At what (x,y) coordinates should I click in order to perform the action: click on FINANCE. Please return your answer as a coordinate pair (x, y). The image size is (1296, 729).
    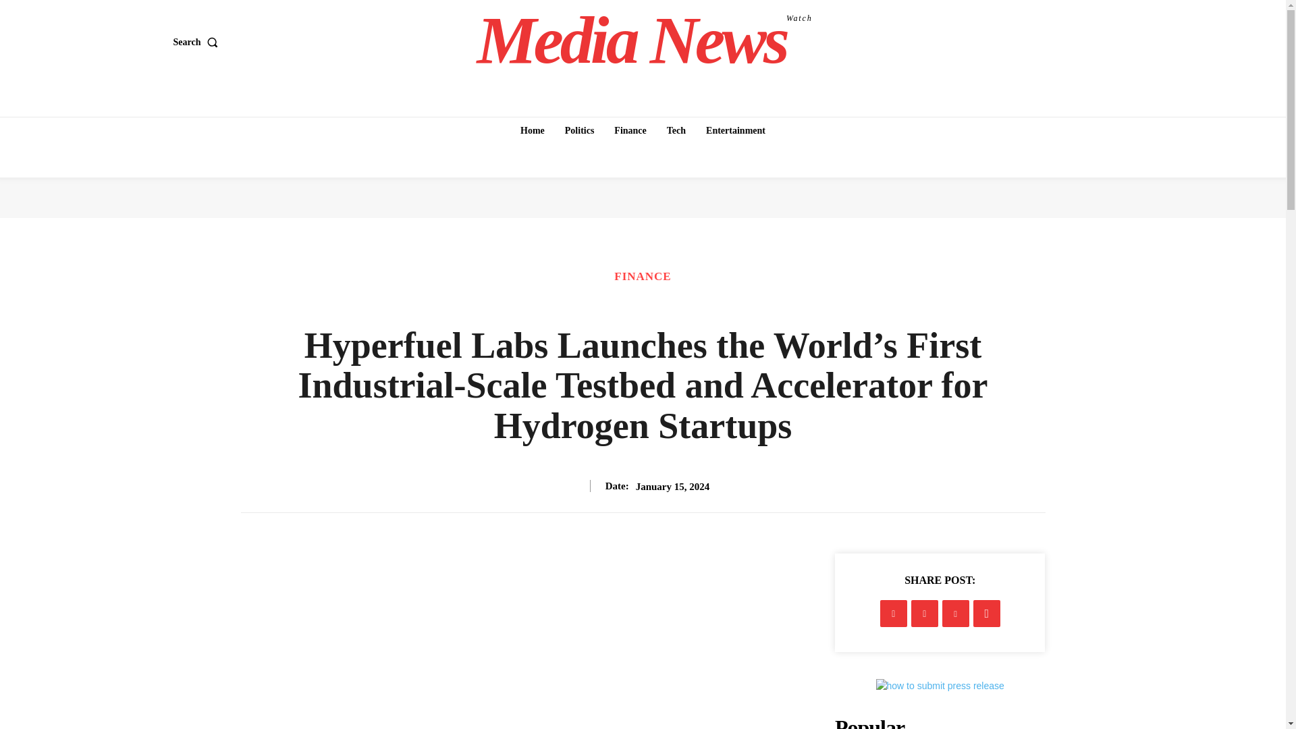
    Looking at the image, I should click on (643, 275).